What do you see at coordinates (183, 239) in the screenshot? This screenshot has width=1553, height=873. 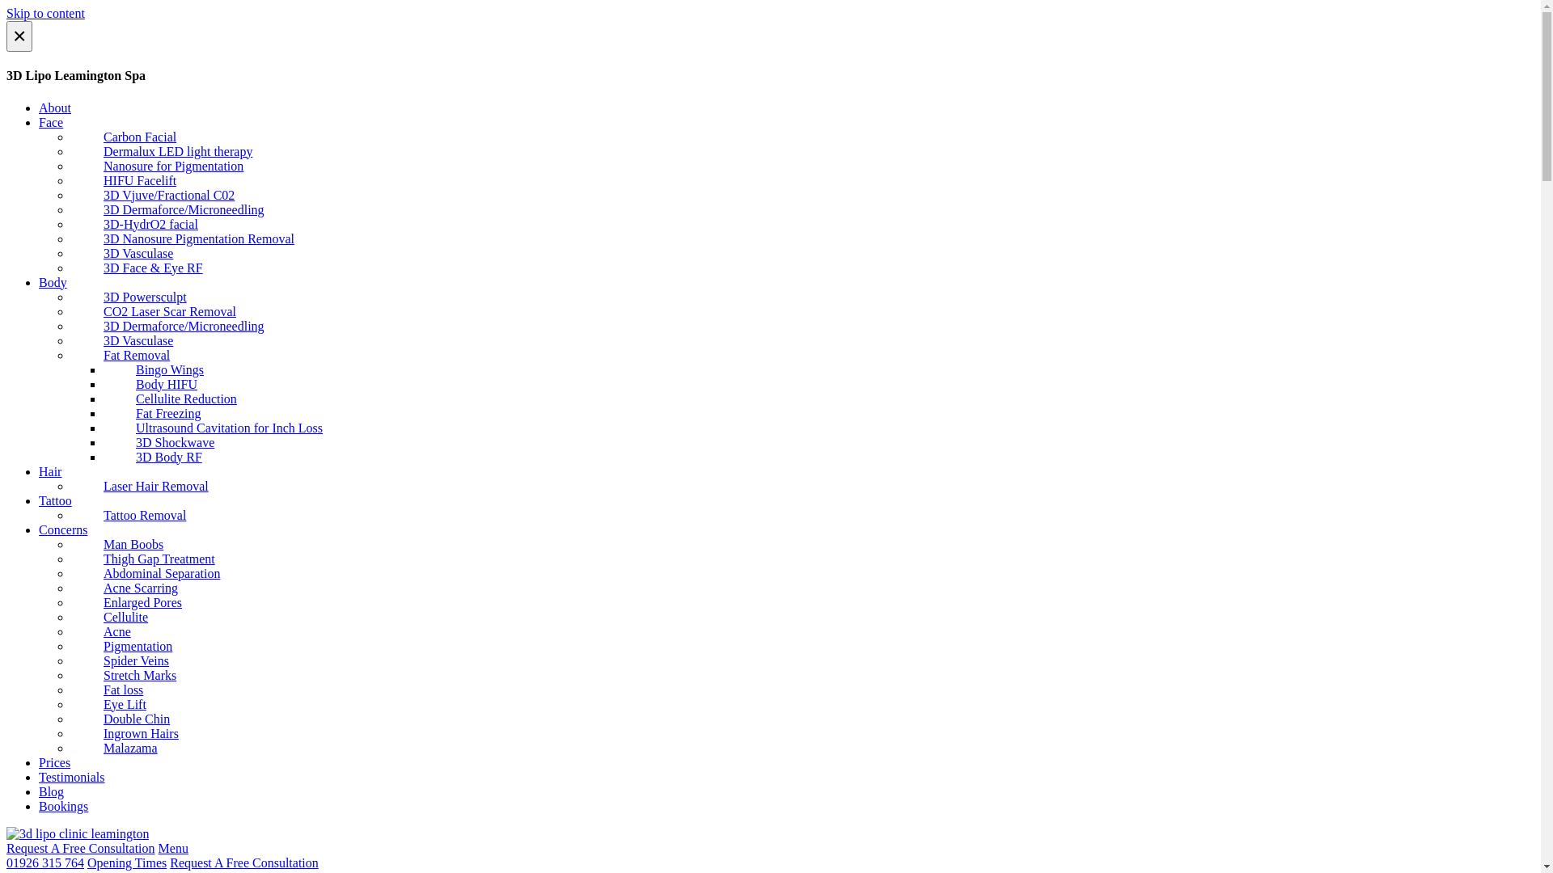 I see `3D Nanosure Pigmentation Removal` at bounding box center [183, 239].